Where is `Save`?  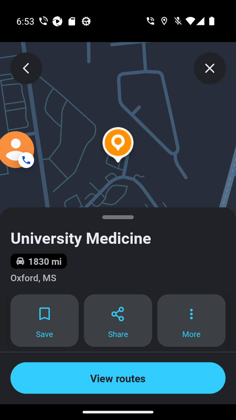
Save is located at coordinates (44, 321).